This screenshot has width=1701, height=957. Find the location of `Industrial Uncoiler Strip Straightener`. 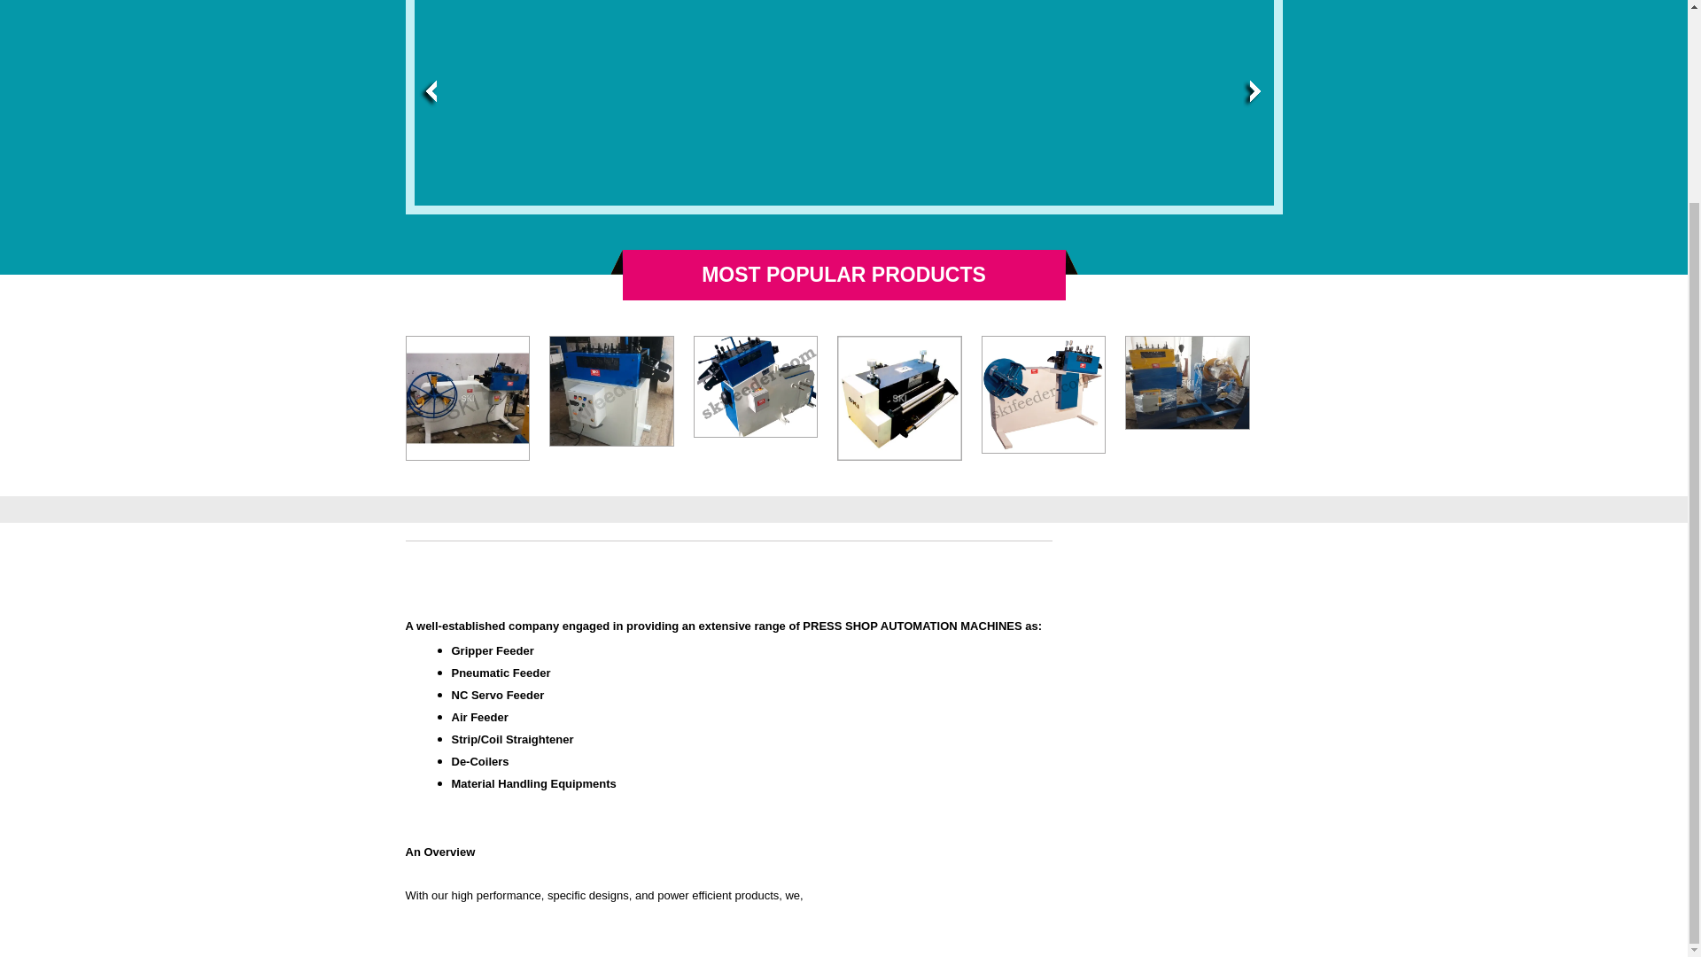

Industrial Uncoiler Strip Straightener is located at coordinates (468, 399).